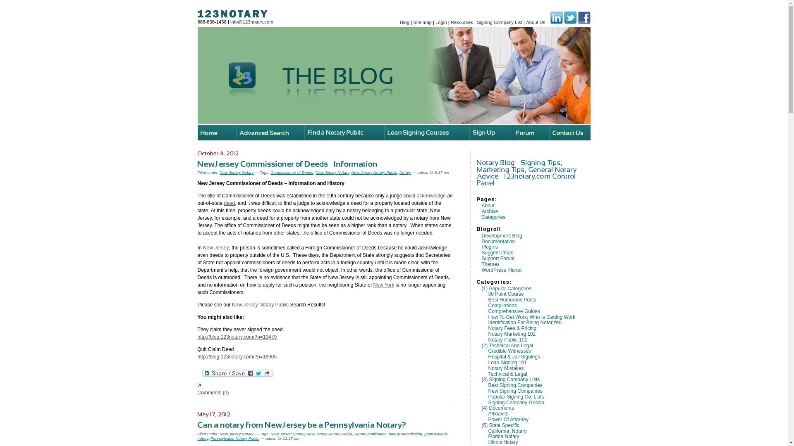  Describe the element at coordinates (490, 211) in the screenshot. I see `Archive` at that location.